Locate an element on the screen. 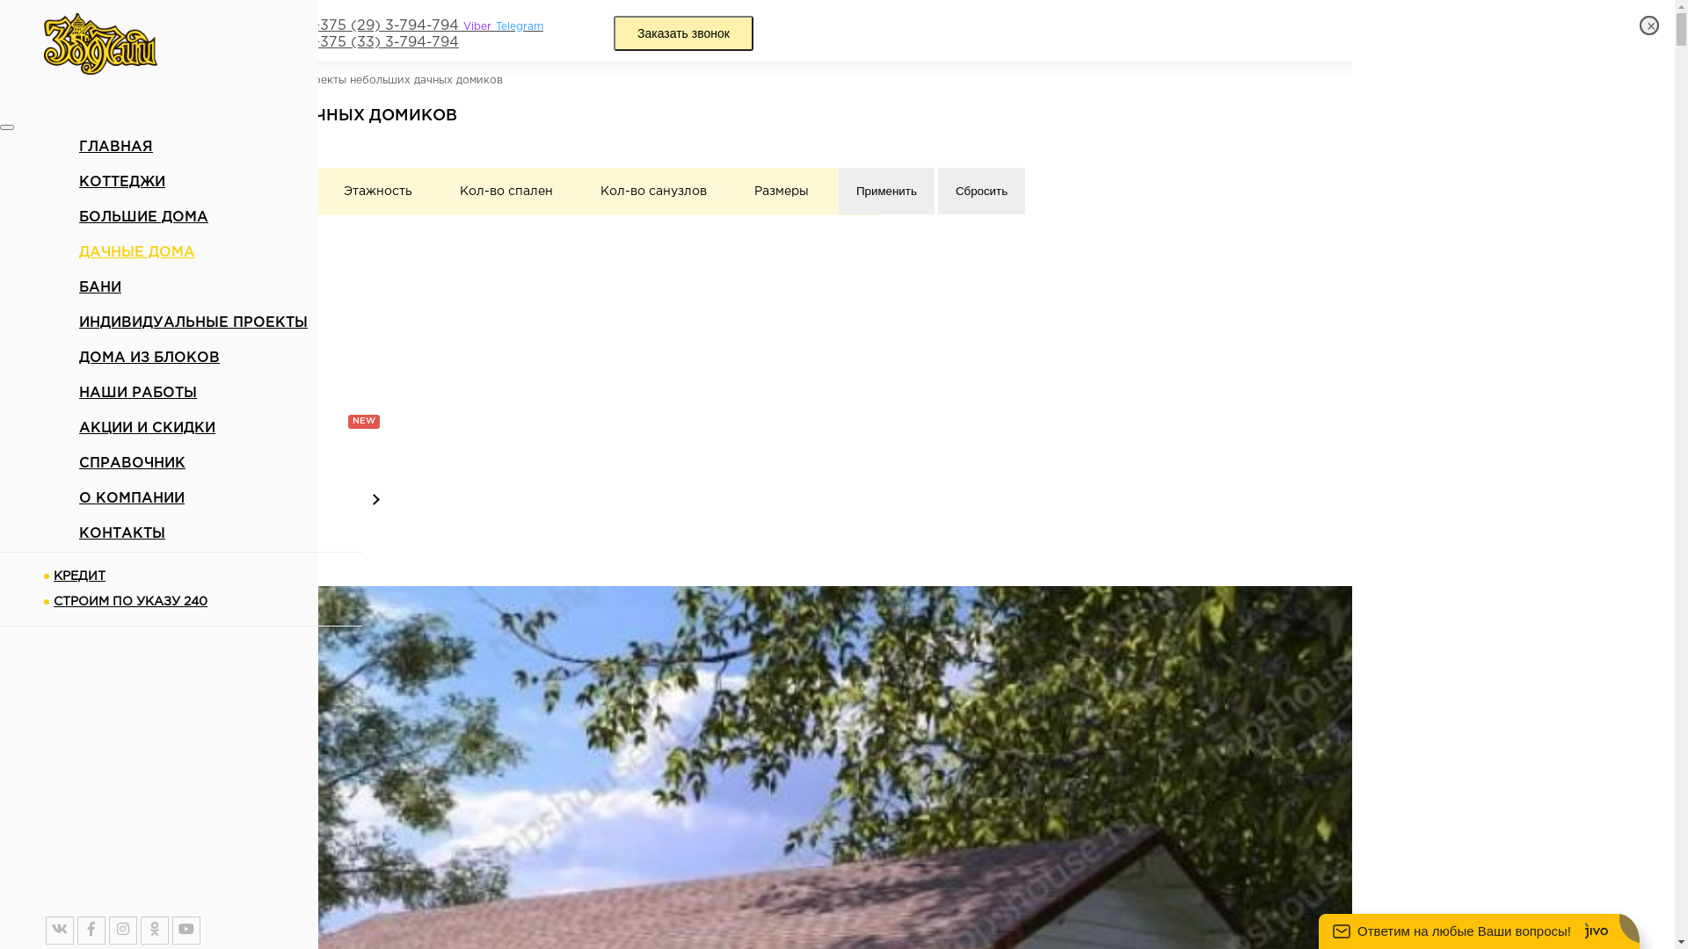 The width and height of the screenshot is (1688, 949). +375 (33) 3-794-794 is located at coordinates (385, 43).